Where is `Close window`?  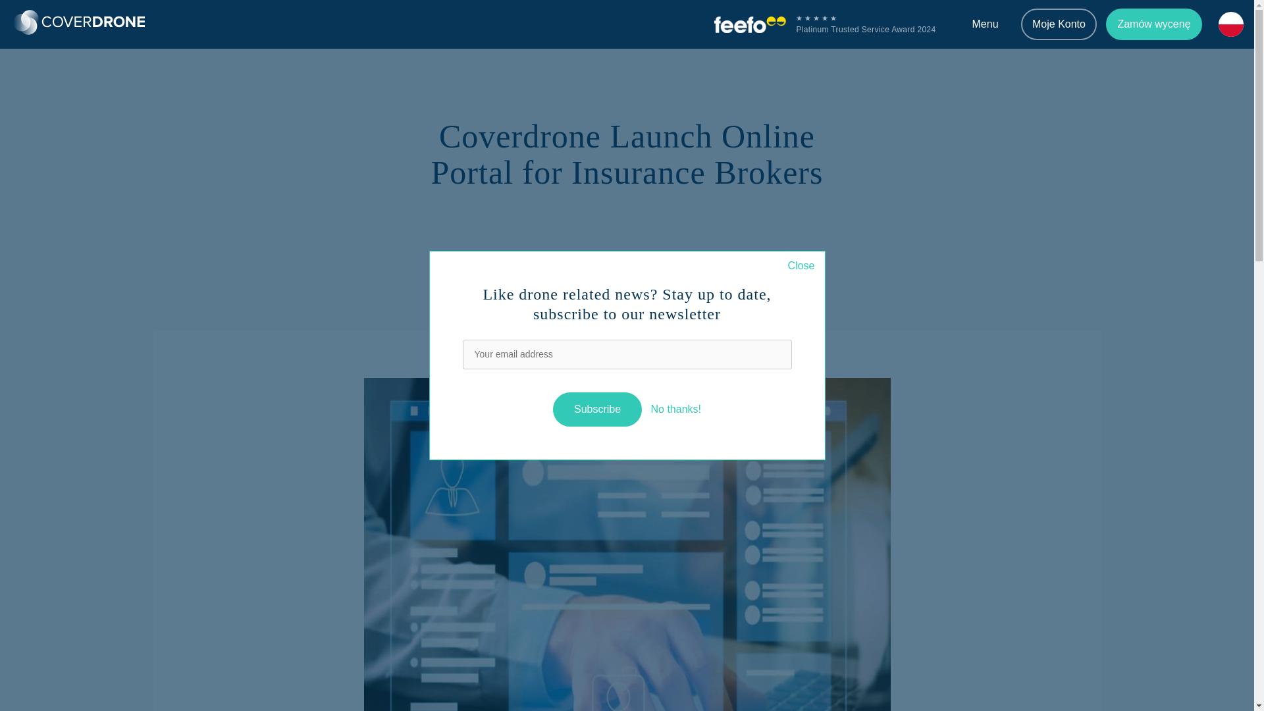 Close window is located at coordinates (675, 409).